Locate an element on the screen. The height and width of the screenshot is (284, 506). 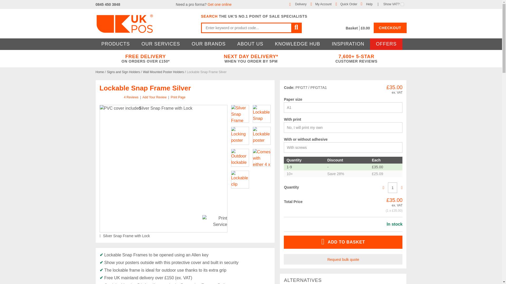
Silver Snap Frame with Lock is located at coordinates (163, 169).